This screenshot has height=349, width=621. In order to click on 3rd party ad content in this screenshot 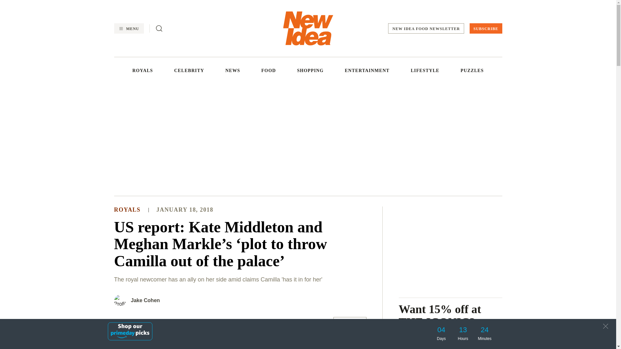, I will do `click(308, 139)`.